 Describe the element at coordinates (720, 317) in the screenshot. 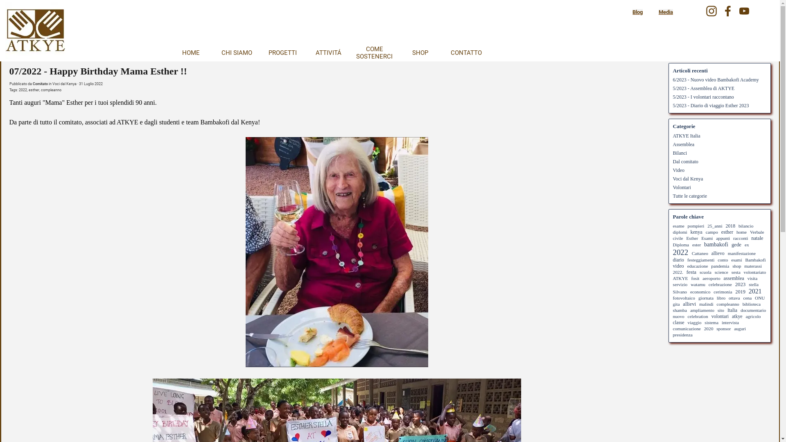

I see `volontari` at that location.